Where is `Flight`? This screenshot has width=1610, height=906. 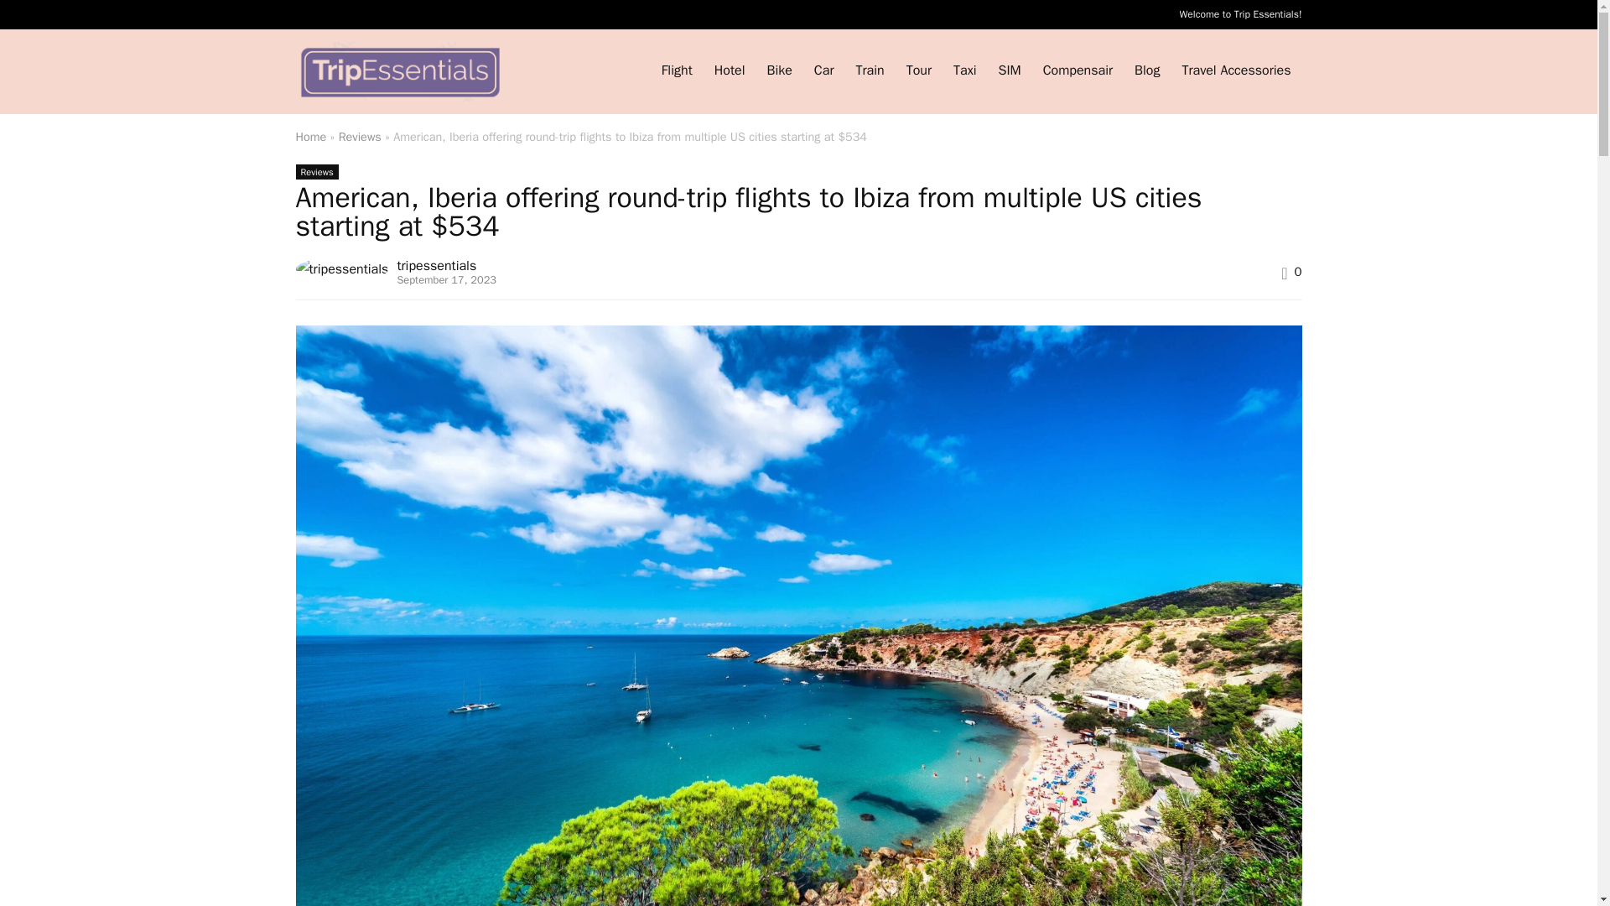
Flight is located at coordinates (677, 71).